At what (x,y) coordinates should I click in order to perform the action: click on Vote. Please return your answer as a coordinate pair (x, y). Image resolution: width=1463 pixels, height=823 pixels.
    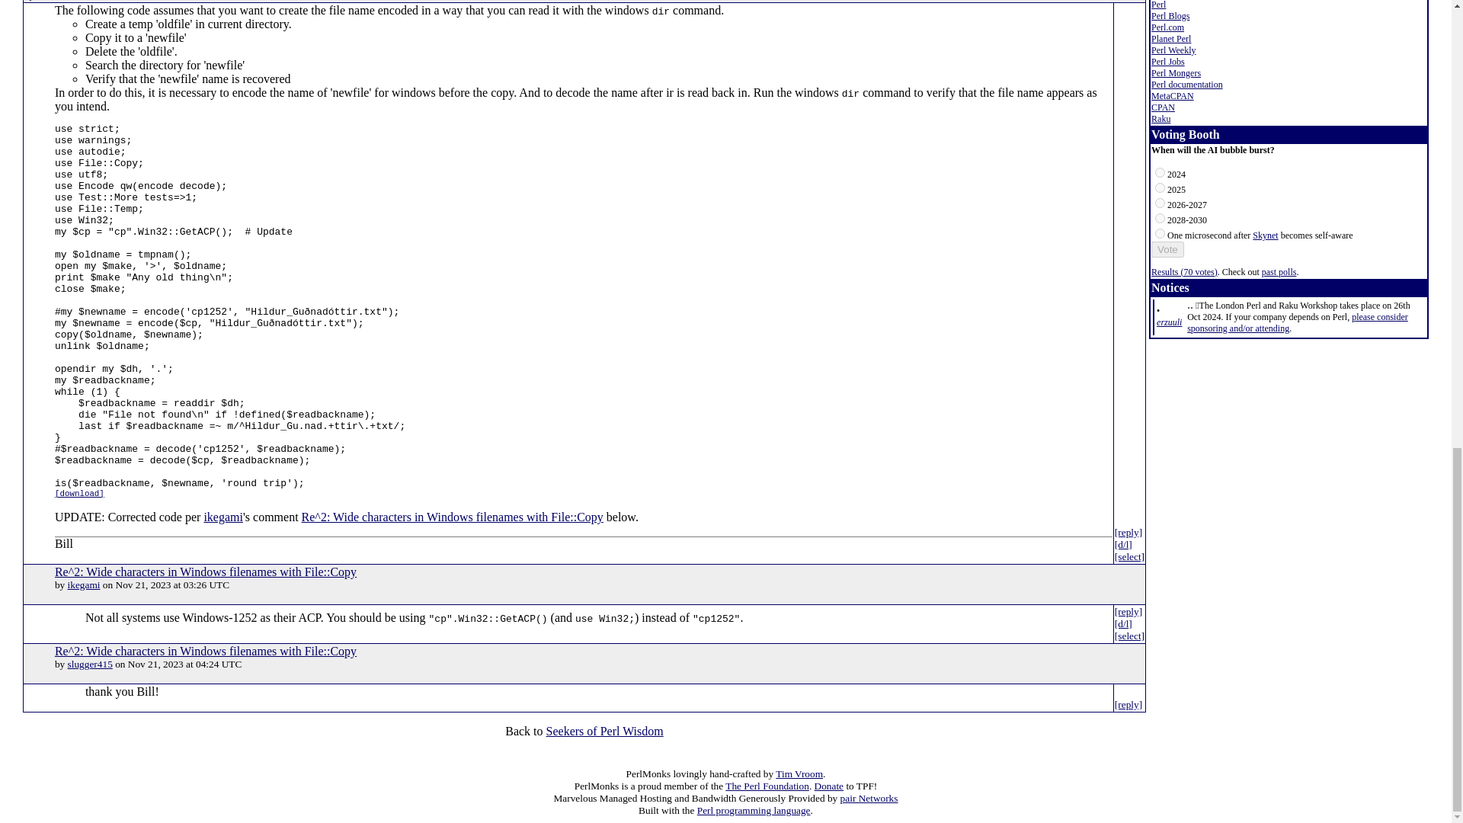
    Looking at the image, I should click on (1167, 250).